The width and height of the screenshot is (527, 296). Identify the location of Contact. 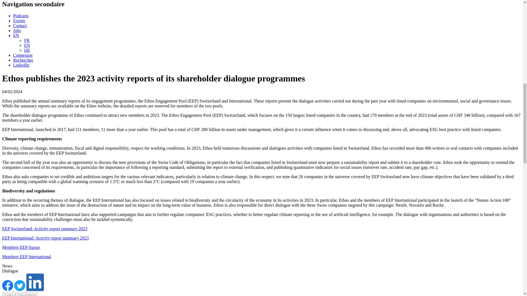
(20, 25).